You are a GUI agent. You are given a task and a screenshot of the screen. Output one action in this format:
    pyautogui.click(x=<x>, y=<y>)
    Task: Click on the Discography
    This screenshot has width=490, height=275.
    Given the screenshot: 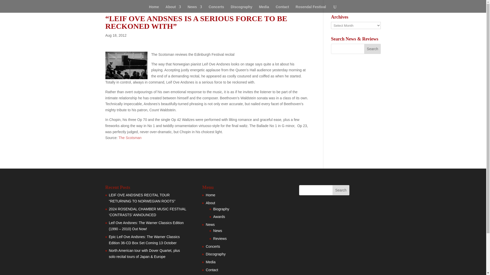 What is the action you would take?
    pyautogui.click(x=215, y=254)
    